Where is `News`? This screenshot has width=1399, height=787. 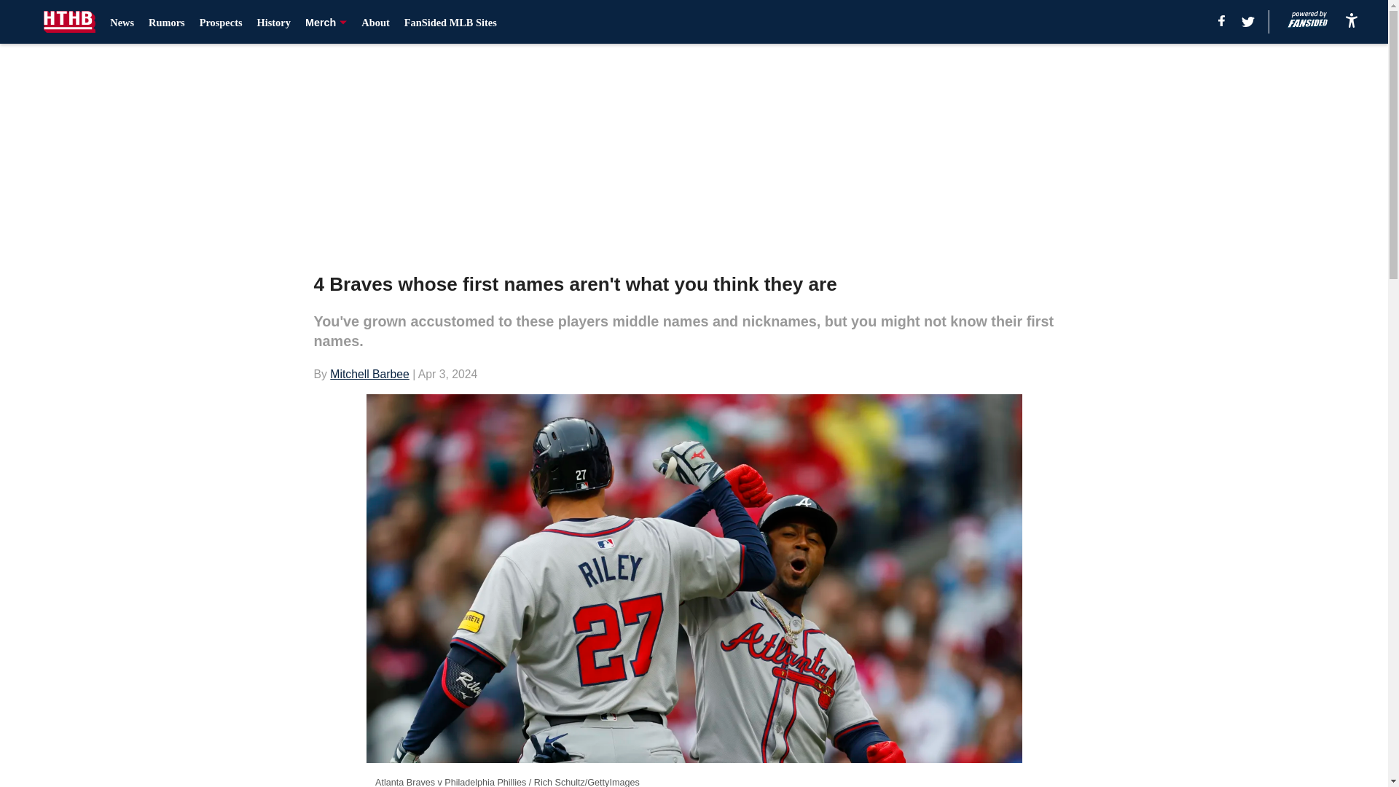
News is located at coordinates (122, 22).